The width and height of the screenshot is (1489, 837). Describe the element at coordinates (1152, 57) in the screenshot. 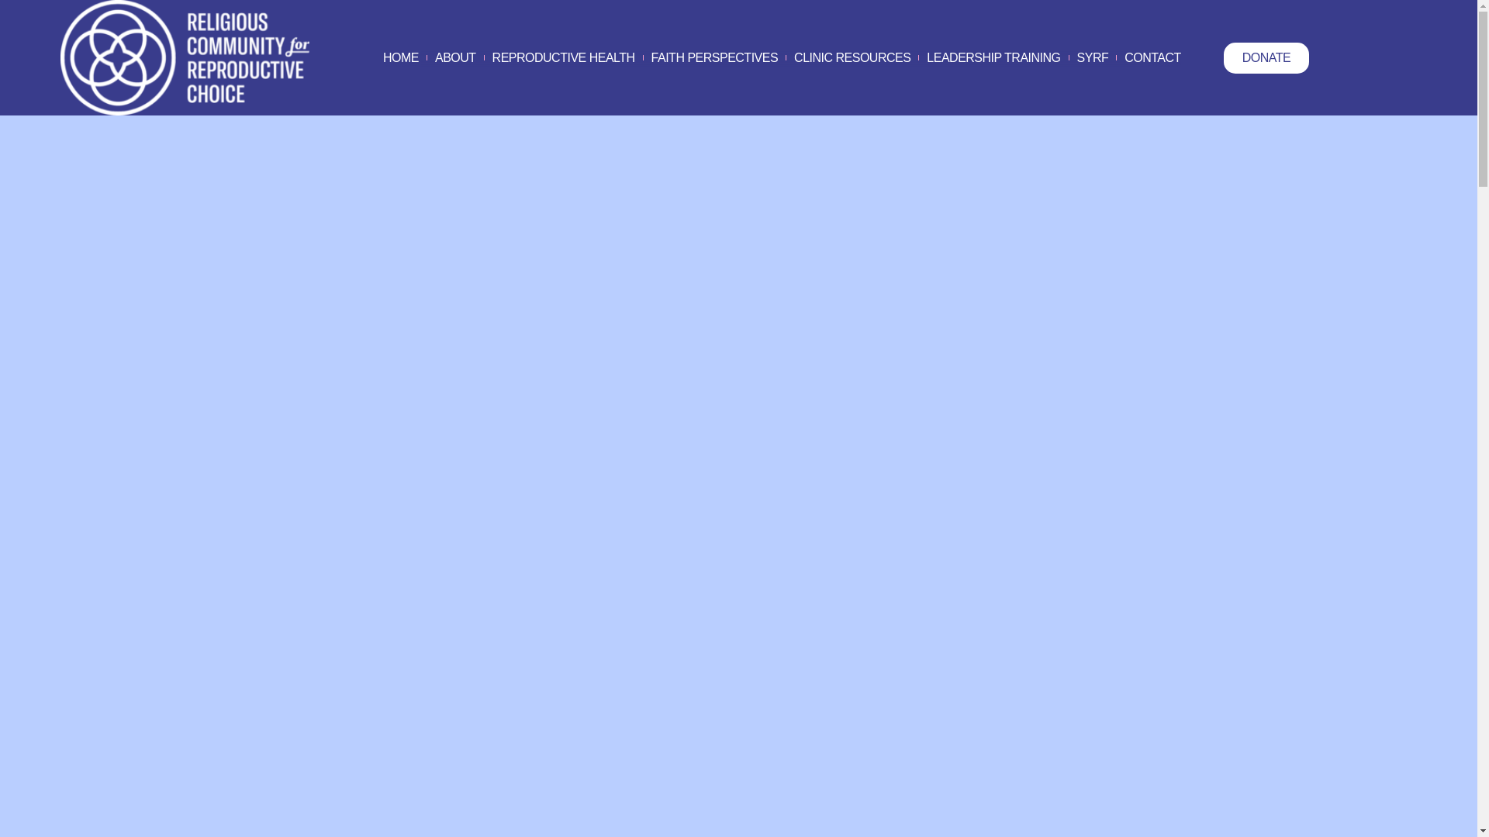

I see `CONTACT` at that location.